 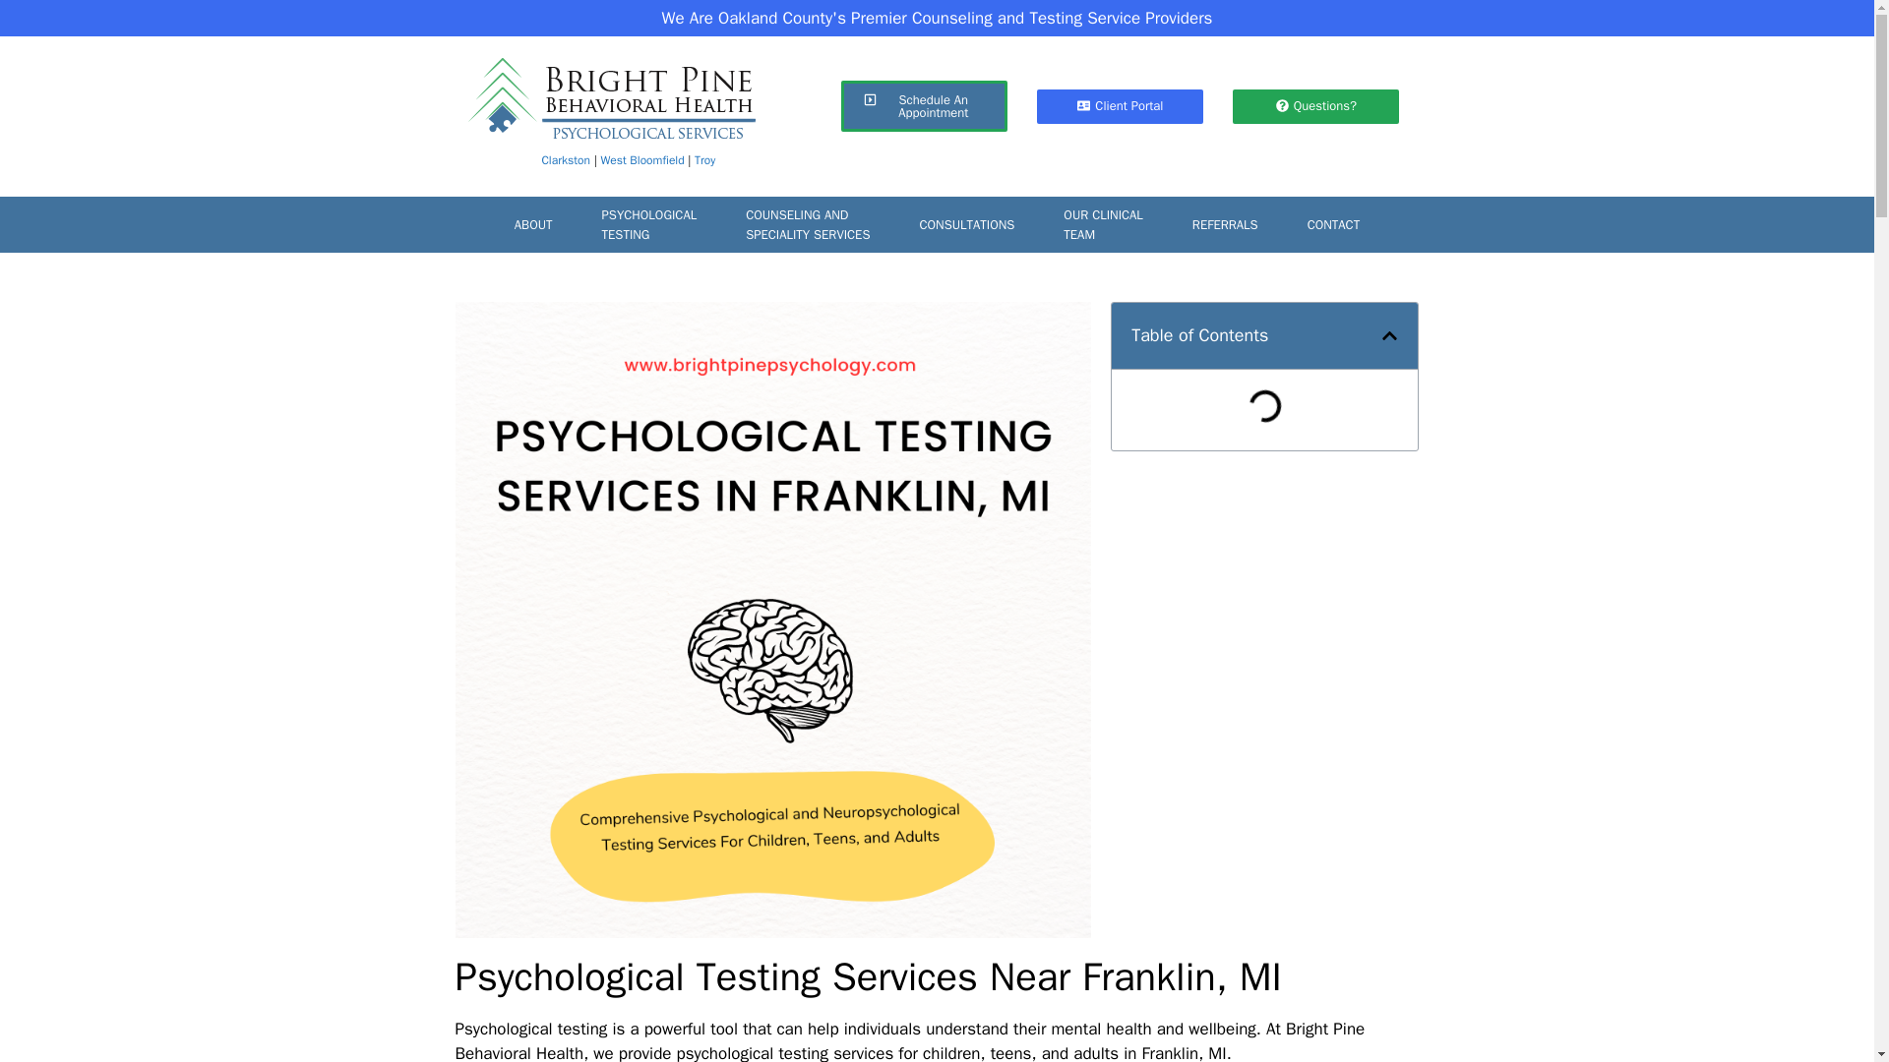 I want to click on West Bloomfield, so click(x=1316, y=105).